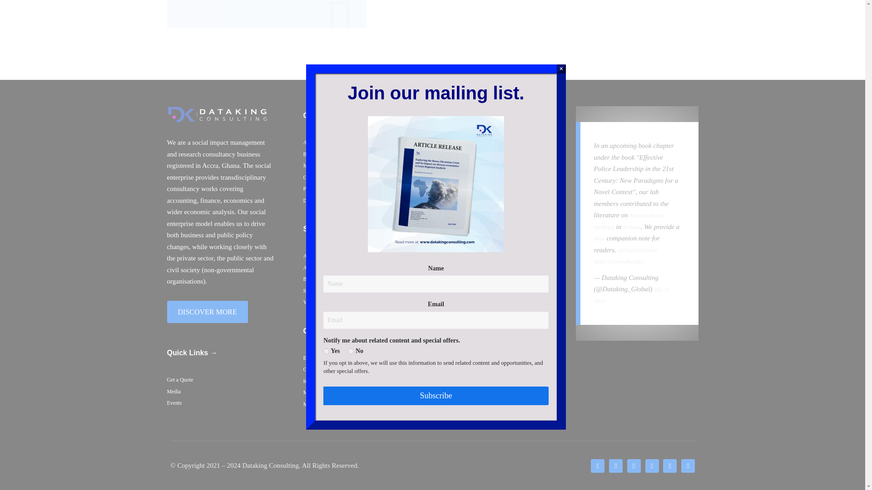  What do you see at coordinates (326, 51) in the screenshot?
I see `yes` at bounding box center [326, 51].